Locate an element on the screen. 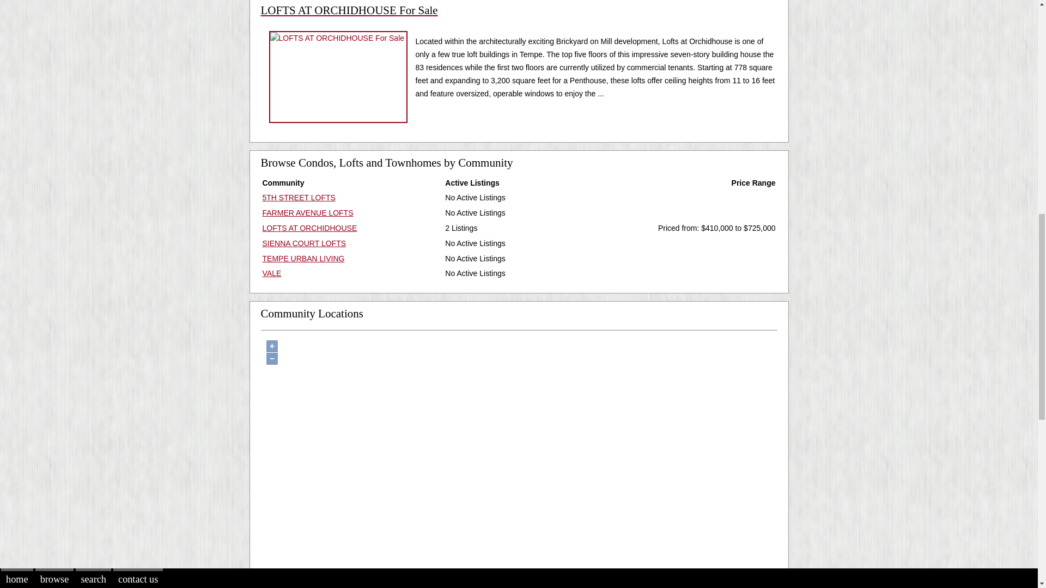 The image size is (1046, 588). LOFTS AT ORCHIDHOUSE Condos For Sale is located at coordinates (309, 228).